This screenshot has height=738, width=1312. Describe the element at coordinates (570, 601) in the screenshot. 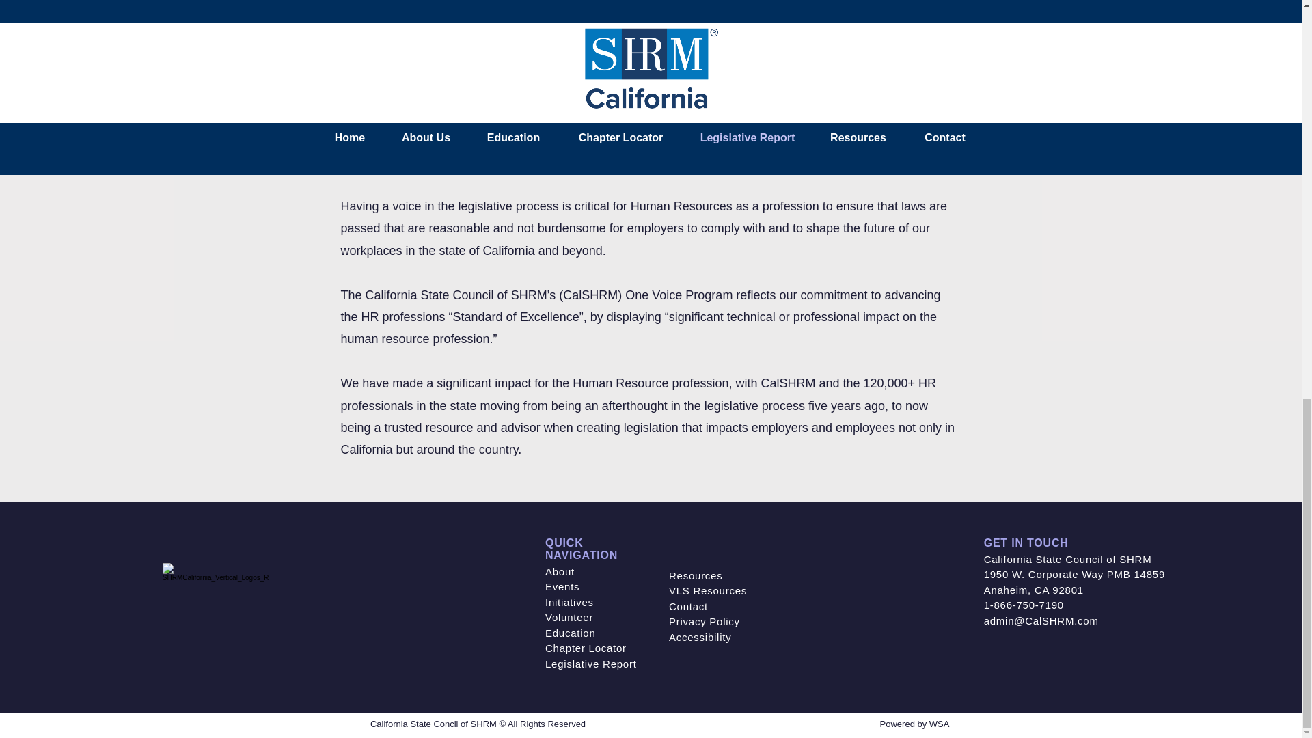

I see `Initiatives` at that location.